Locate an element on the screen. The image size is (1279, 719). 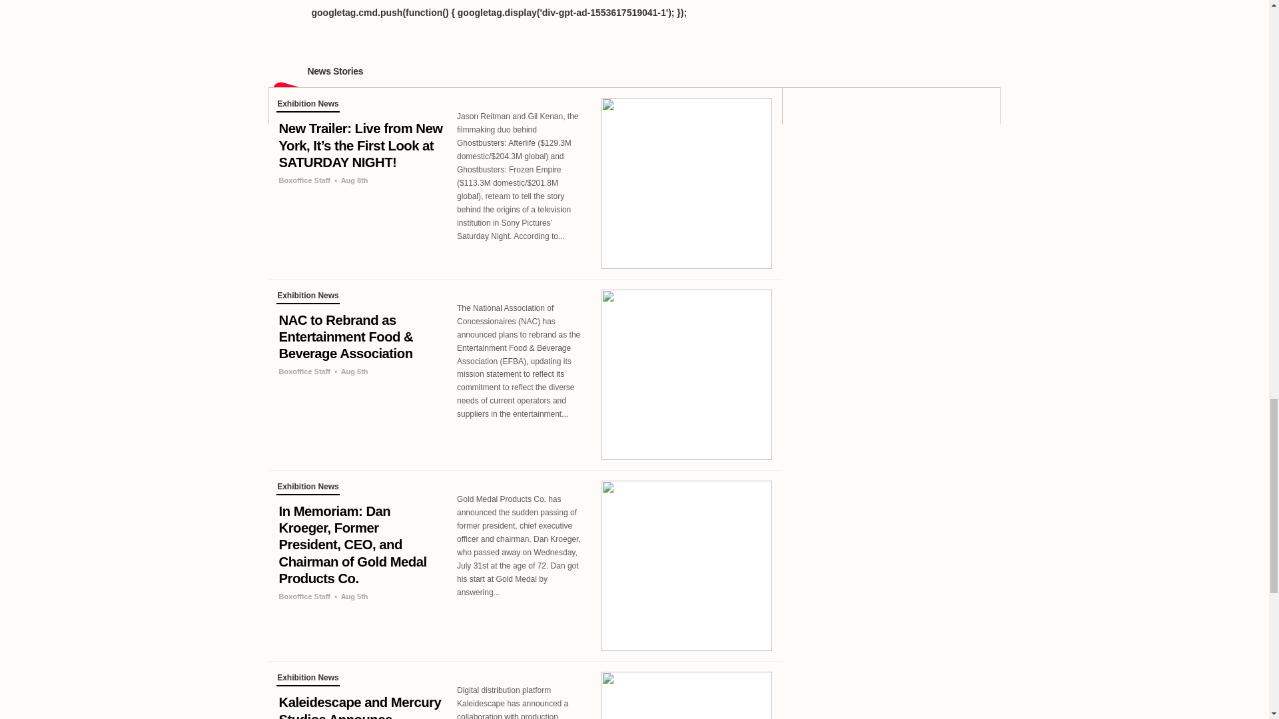
Exhibition News is located at coordinates (307, 489).